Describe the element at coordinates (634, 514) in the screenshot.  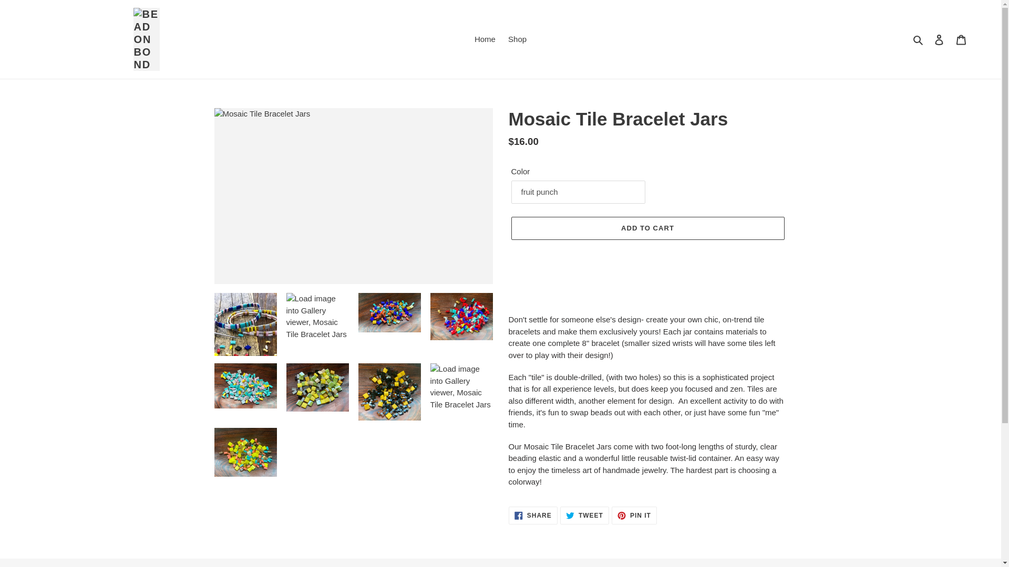
I see `Search` at that location.